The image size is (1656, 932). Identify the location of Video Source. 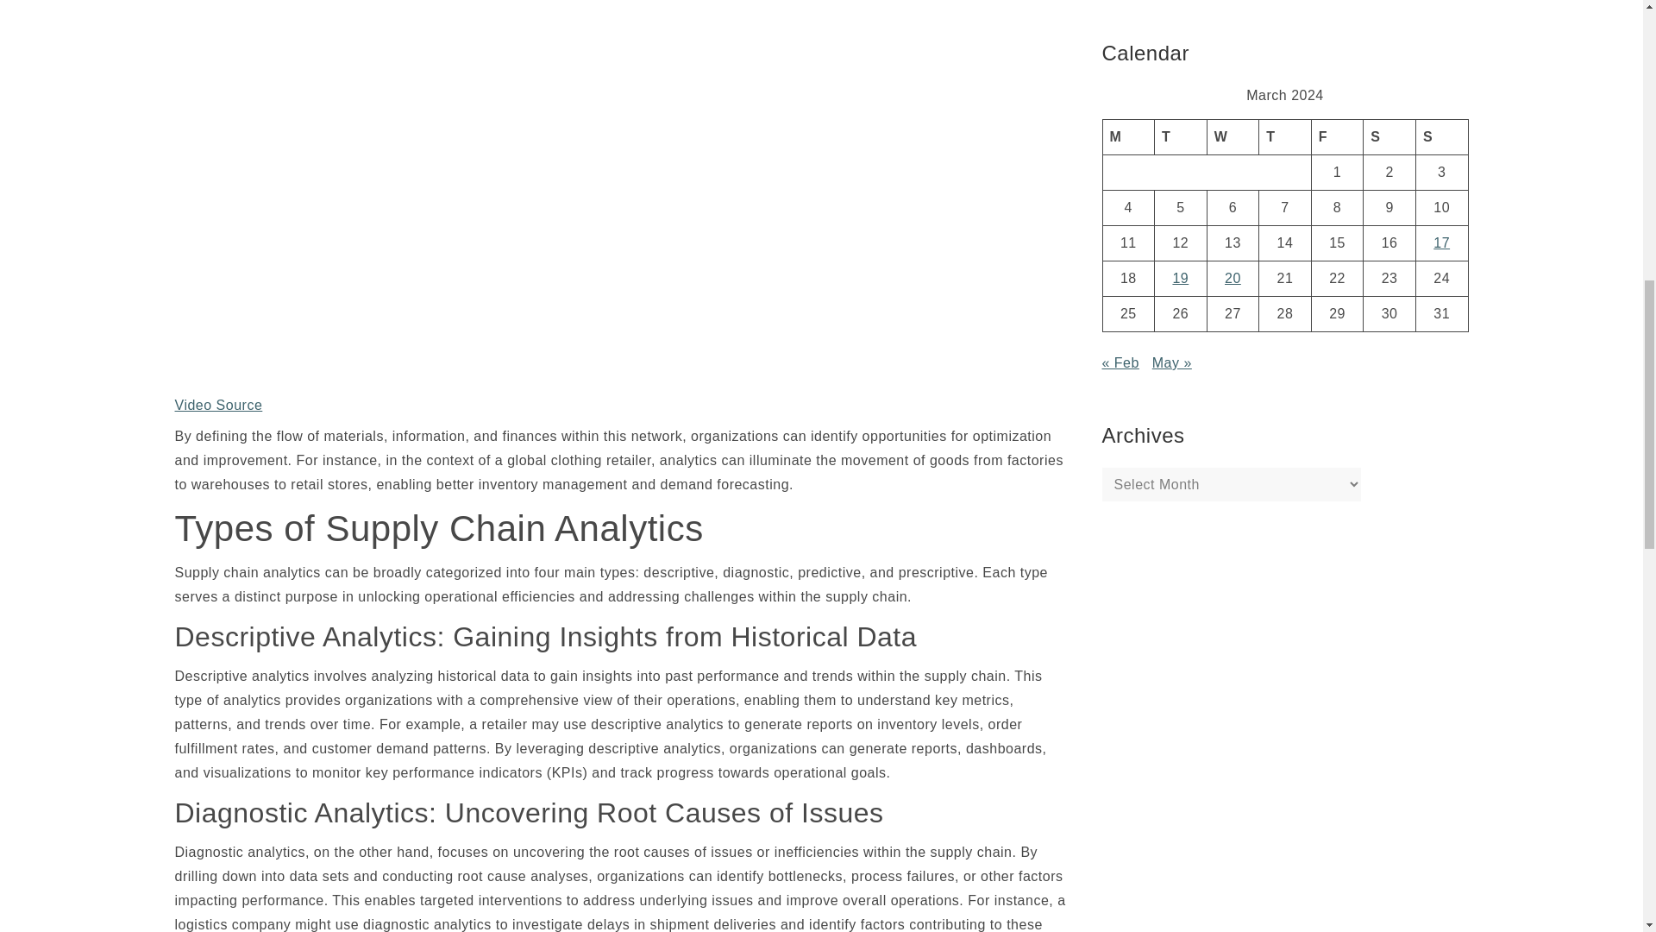
(217, 406).